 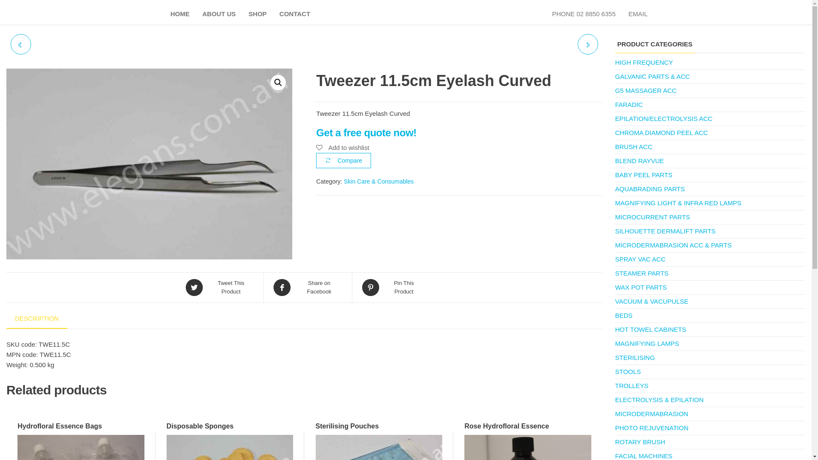 I want to click on ROTARY BRUSH, so click(x=640, y=442).